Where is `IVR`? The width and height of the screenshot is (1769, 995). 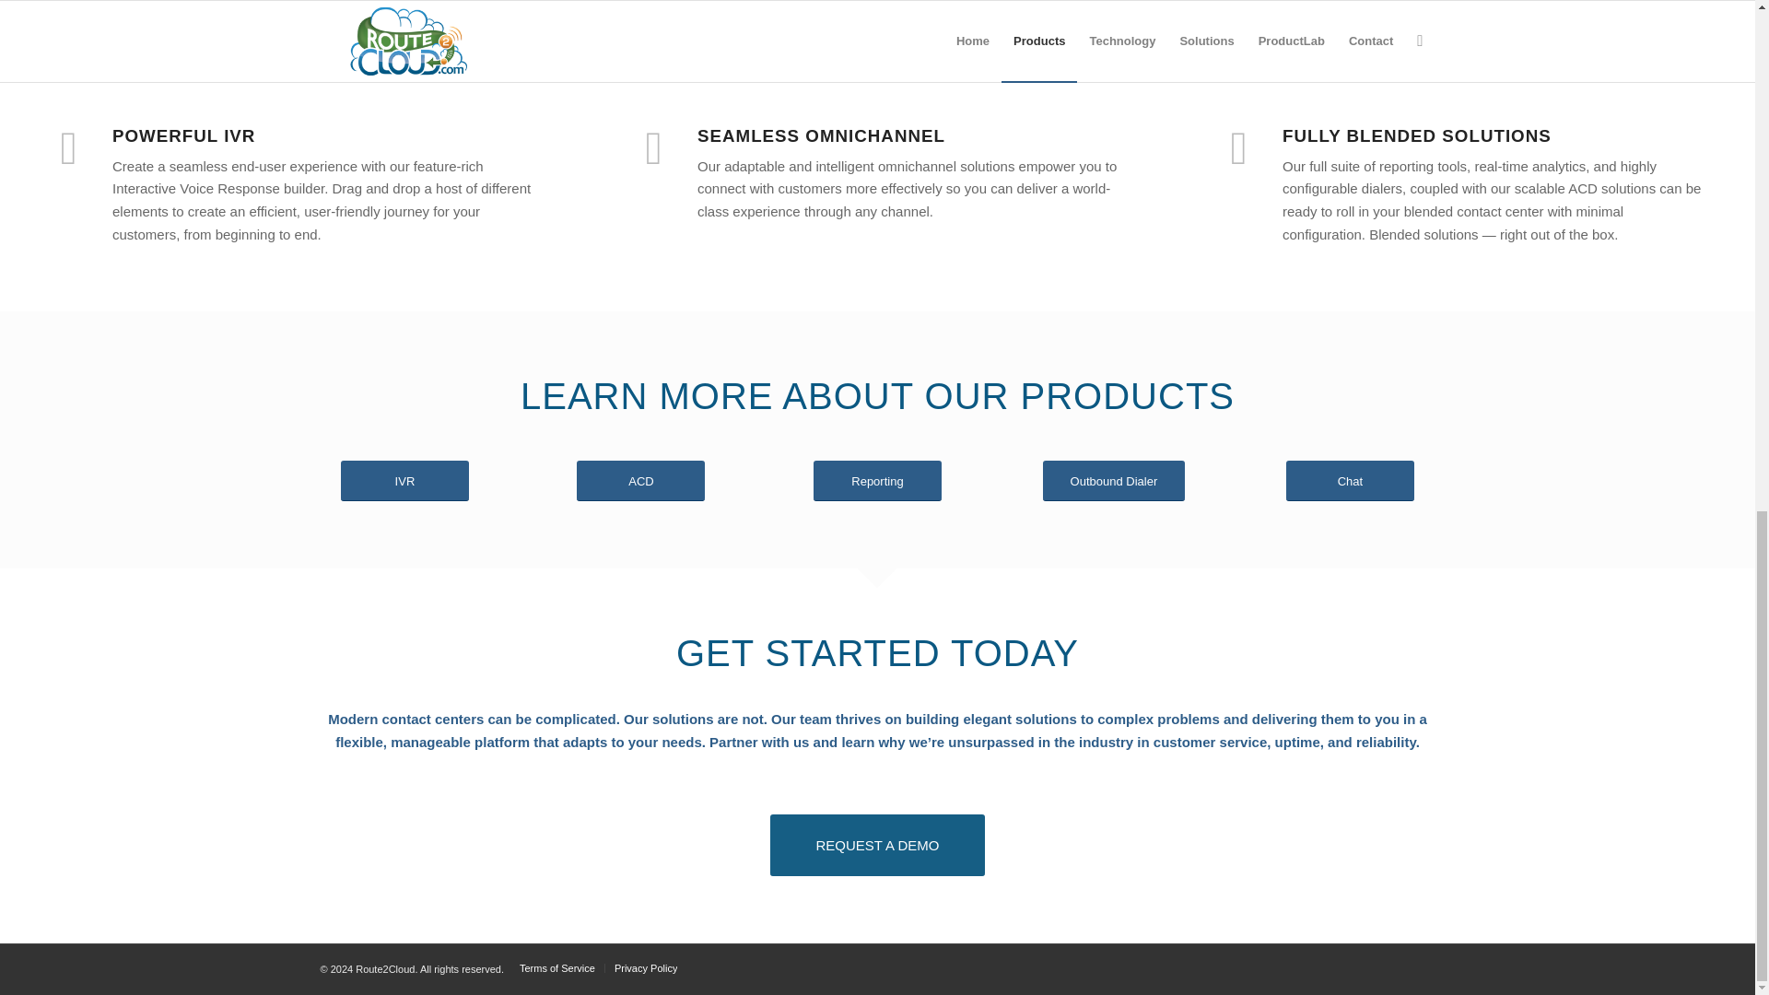 IVR is located at coordinates (404, 481).